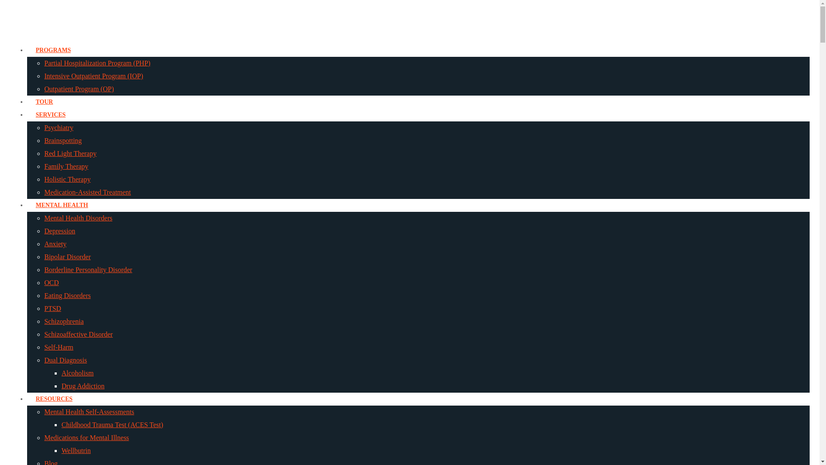  Describe the element at coordinates (51, 462) in the screenshot. I see `Blog` at that location.